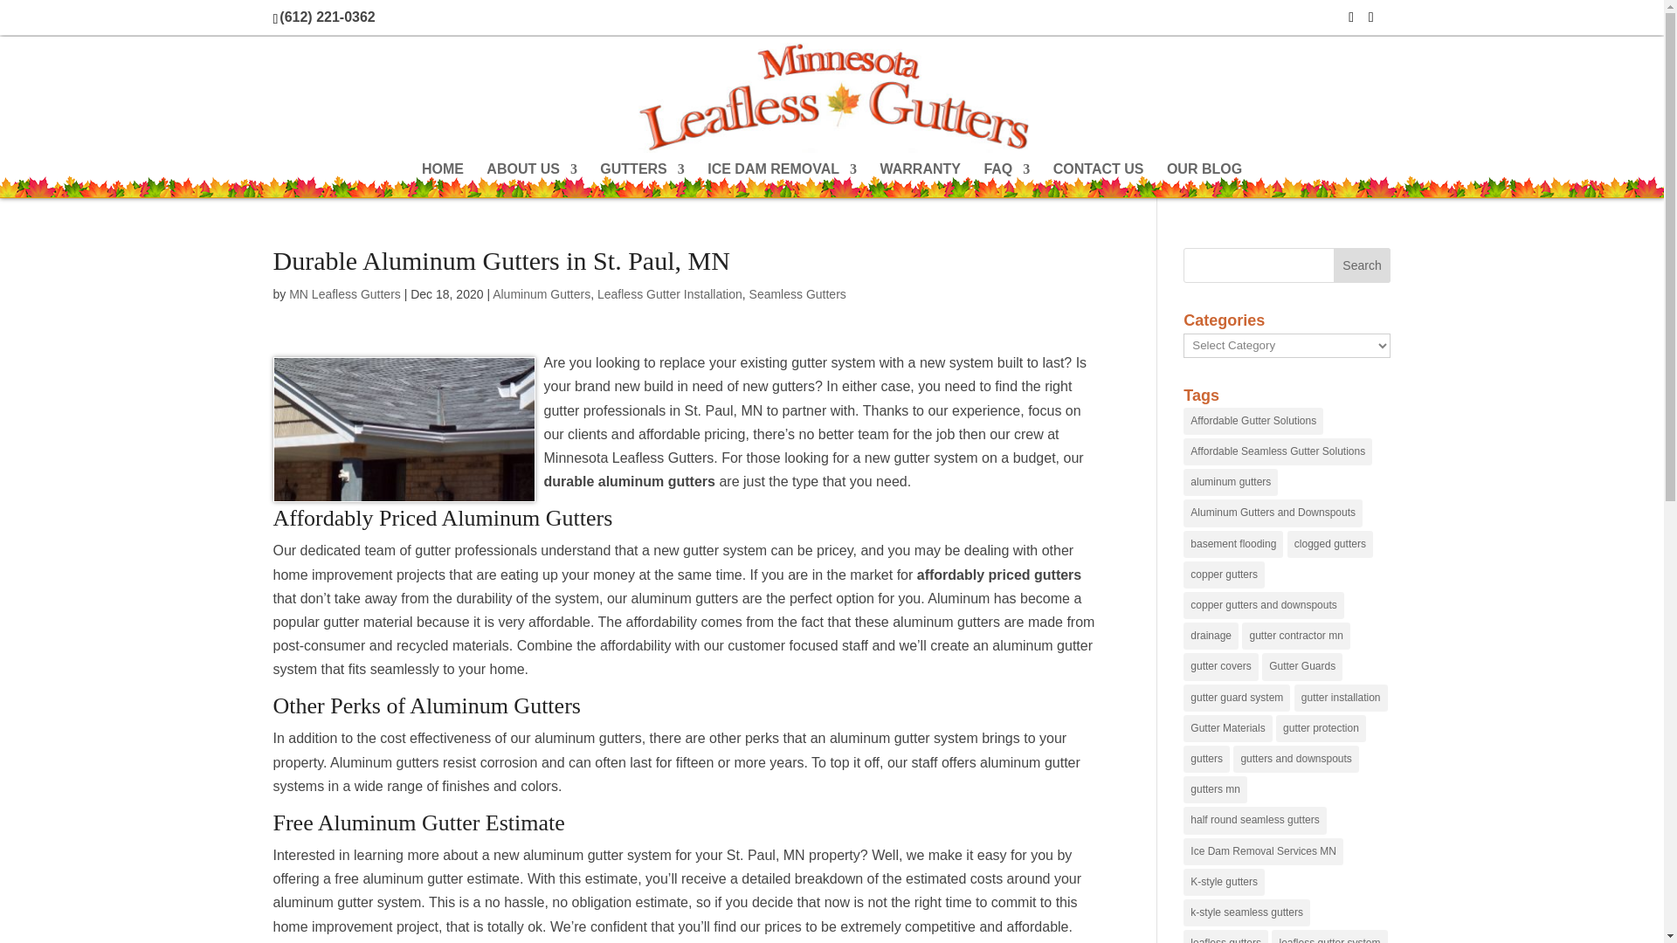 The height and width of the screenshot is (943, 1677). What do you see at coordinates (1204, 180) in the screenshot?
I see `OUR BLOG` at bounding box center [1204, 180].